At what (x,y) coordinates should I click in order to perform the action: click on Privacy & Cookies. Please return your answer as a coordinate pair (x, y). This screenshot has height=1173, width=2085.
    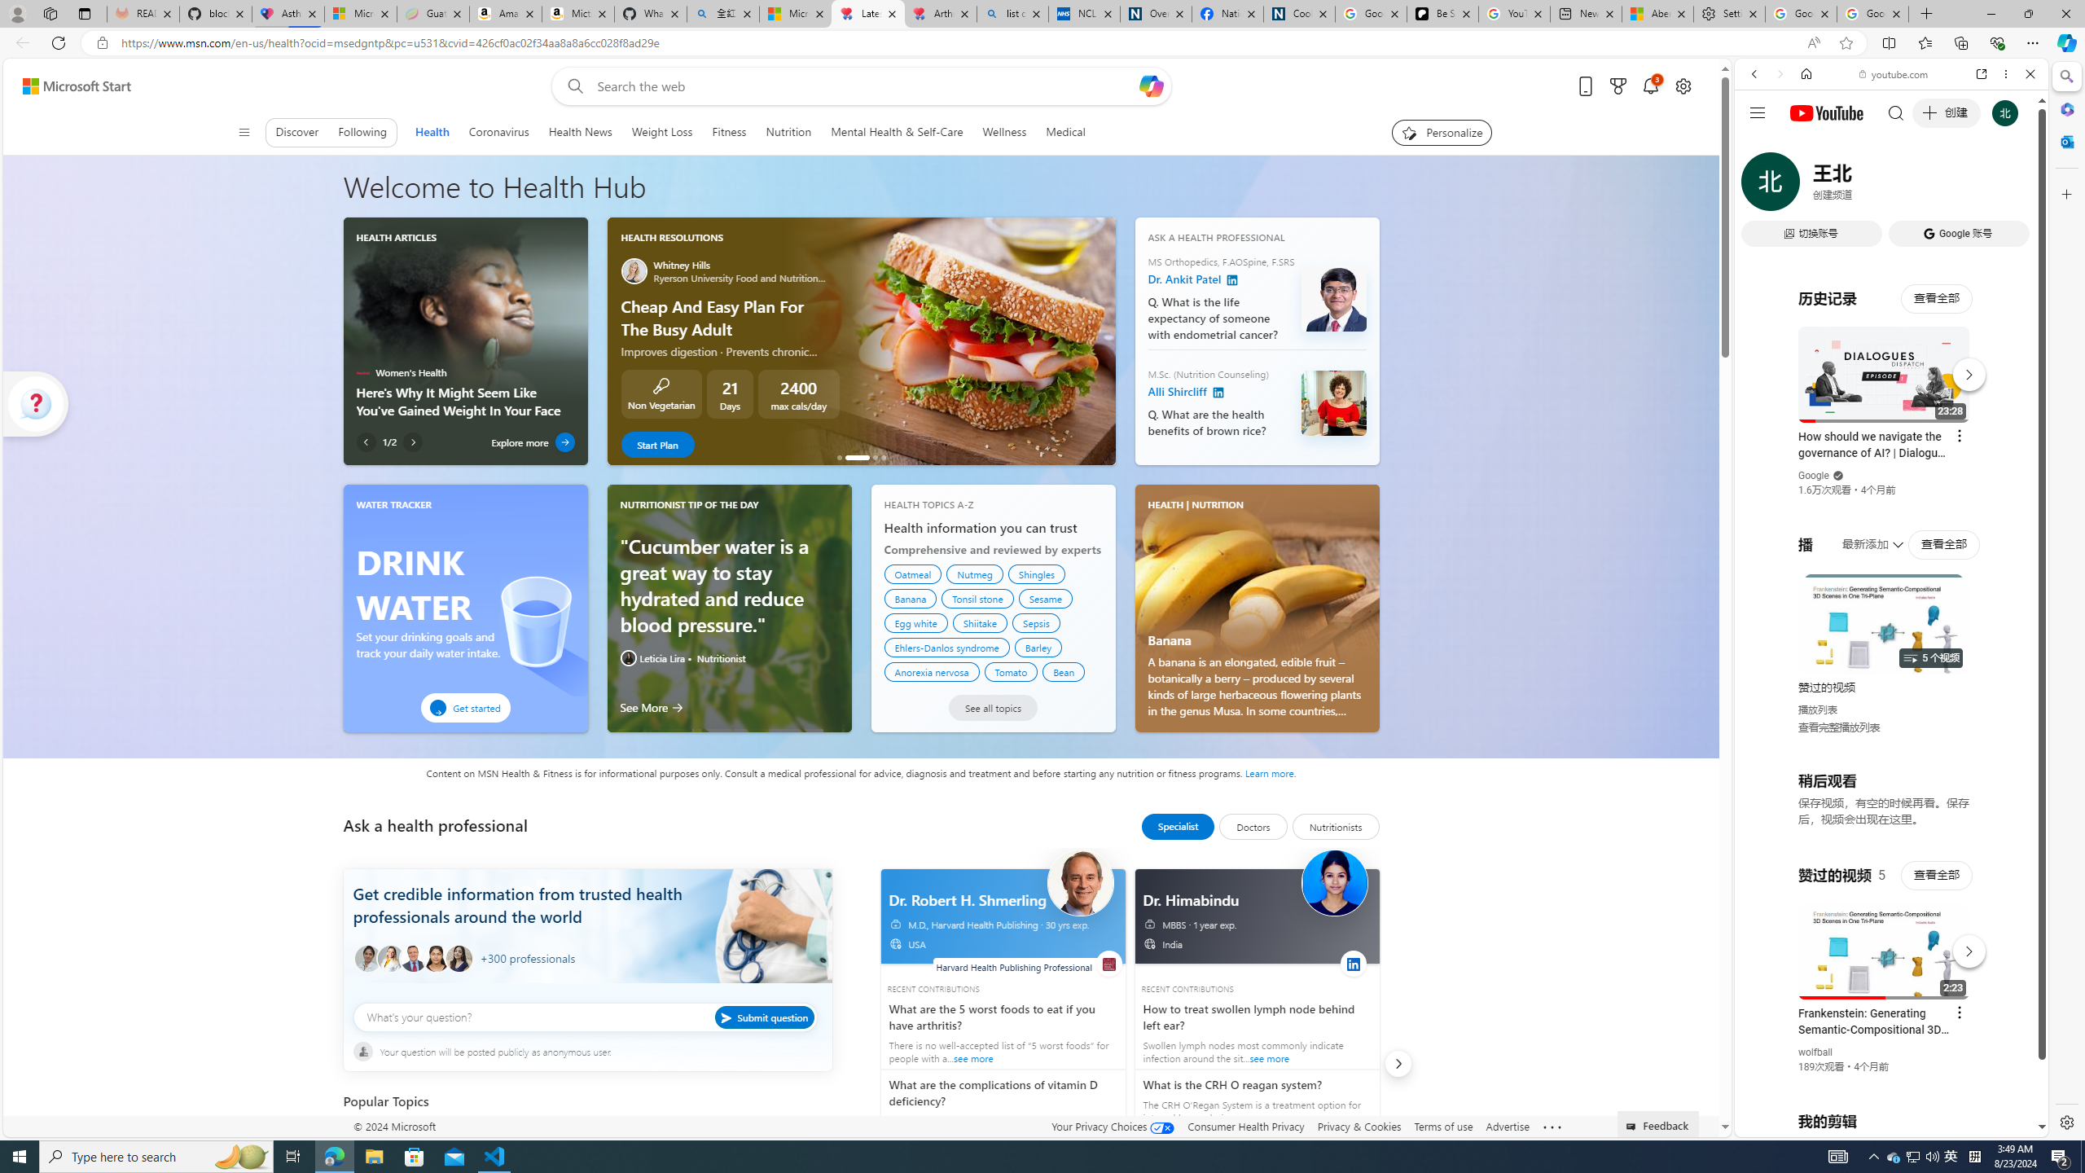
    Looking at the image, I should click on (1359, 1126).